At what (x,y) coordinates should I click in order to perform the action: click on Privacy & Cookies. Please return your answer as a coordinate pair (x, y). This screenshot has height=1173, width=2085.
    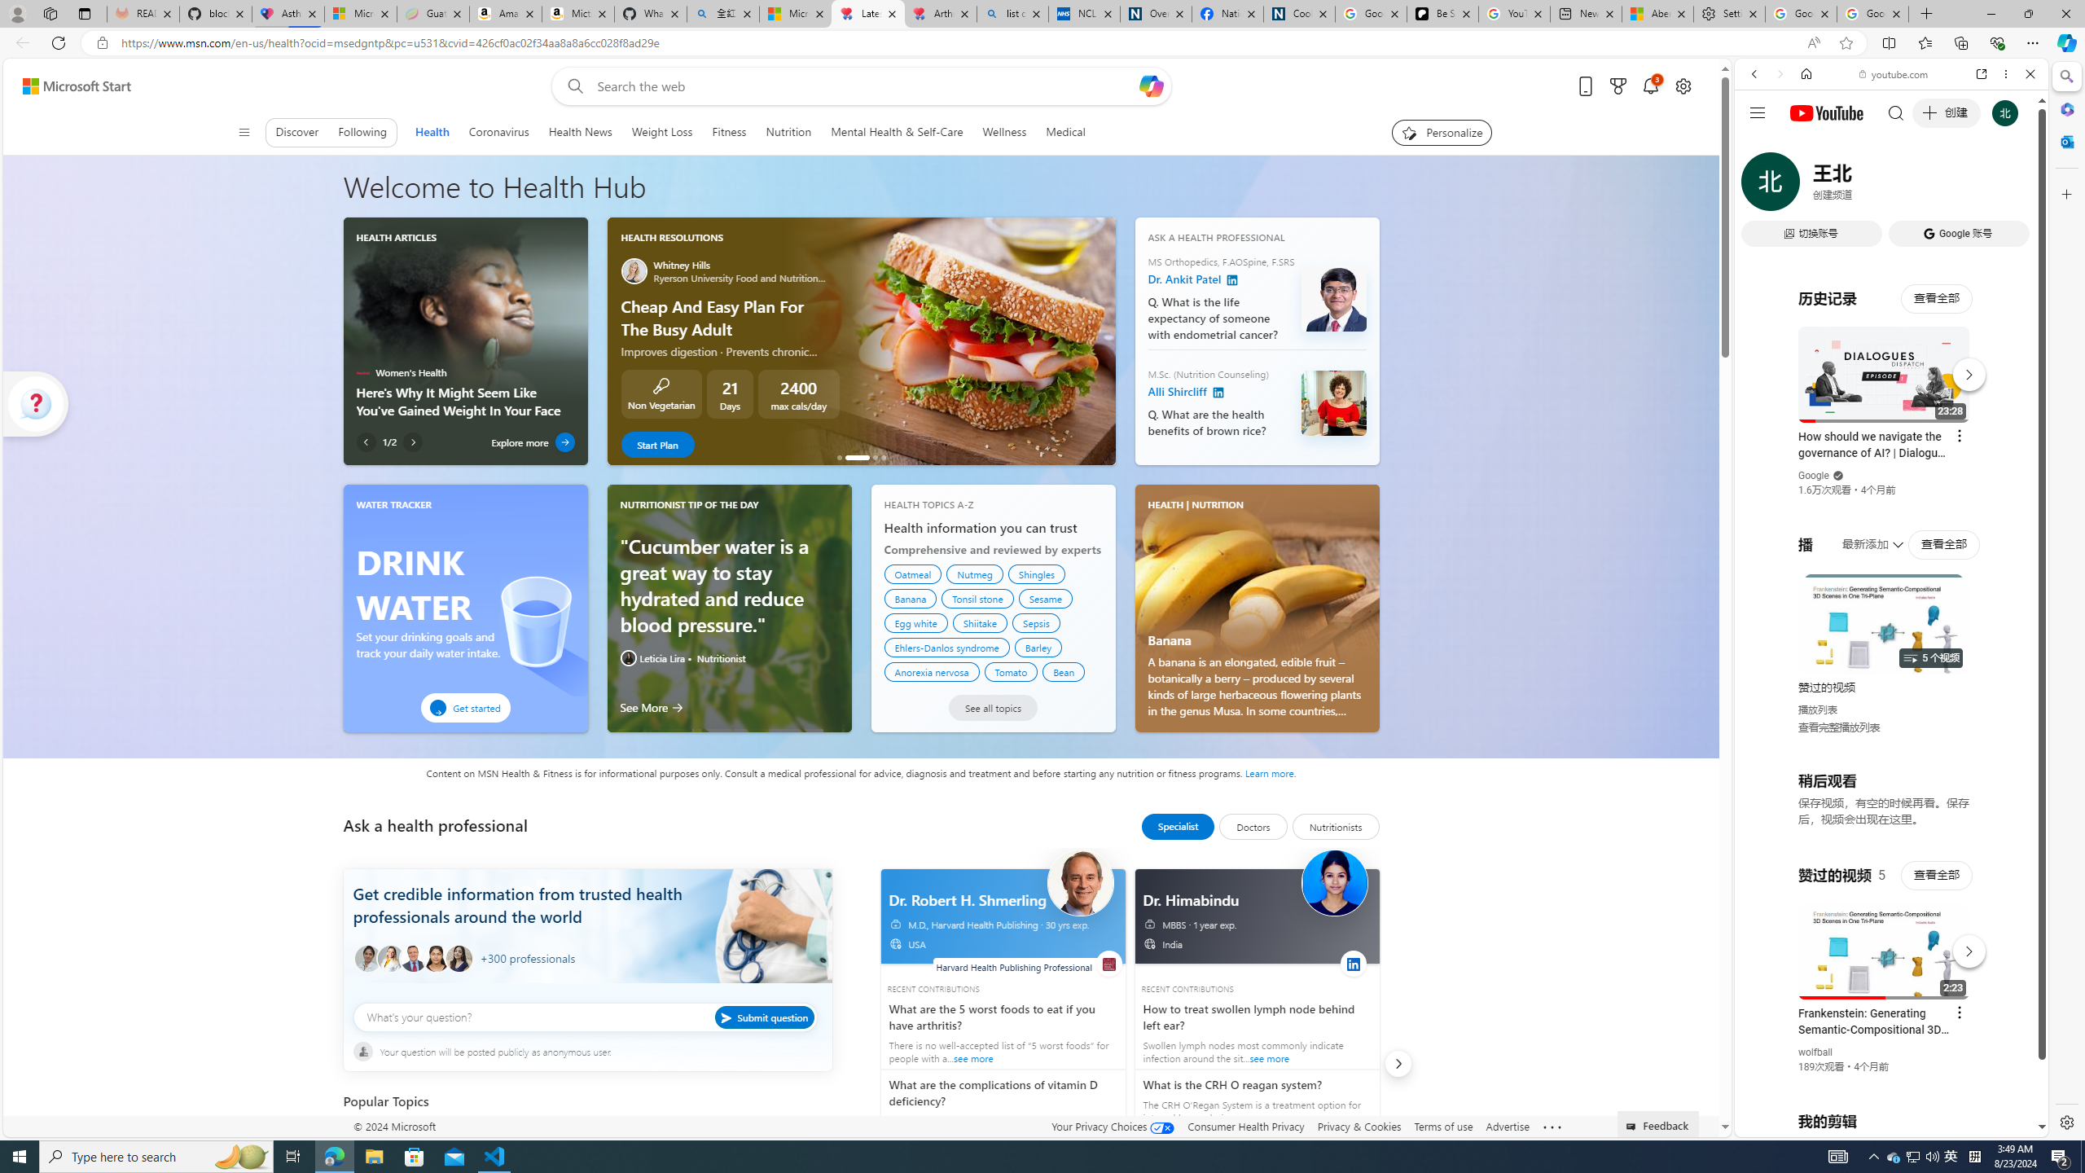
    Looking at the image, I should click on (1359, 1126).